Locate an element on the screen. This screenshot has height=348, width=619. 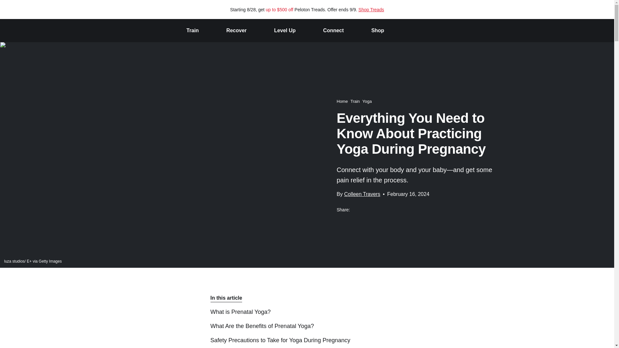
Train is located at coordinates (192, 31).